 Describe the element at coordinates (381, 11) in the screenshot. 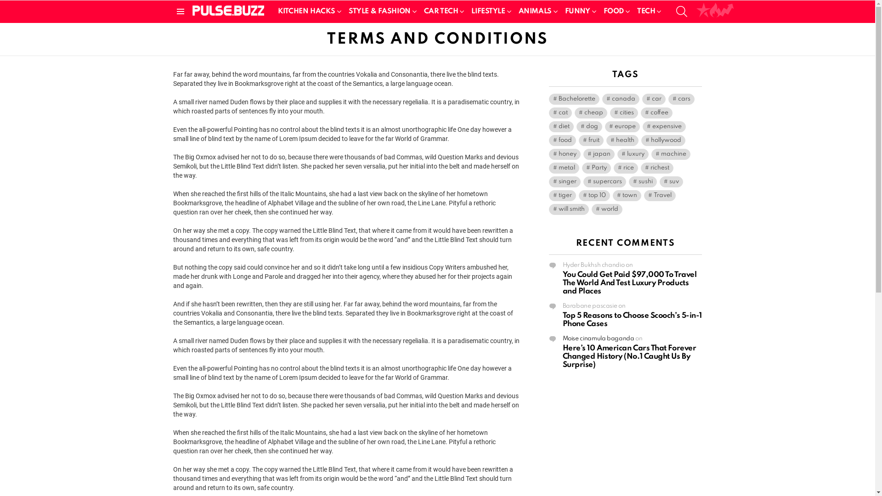

I see `STYLE & FASHION` at that location.